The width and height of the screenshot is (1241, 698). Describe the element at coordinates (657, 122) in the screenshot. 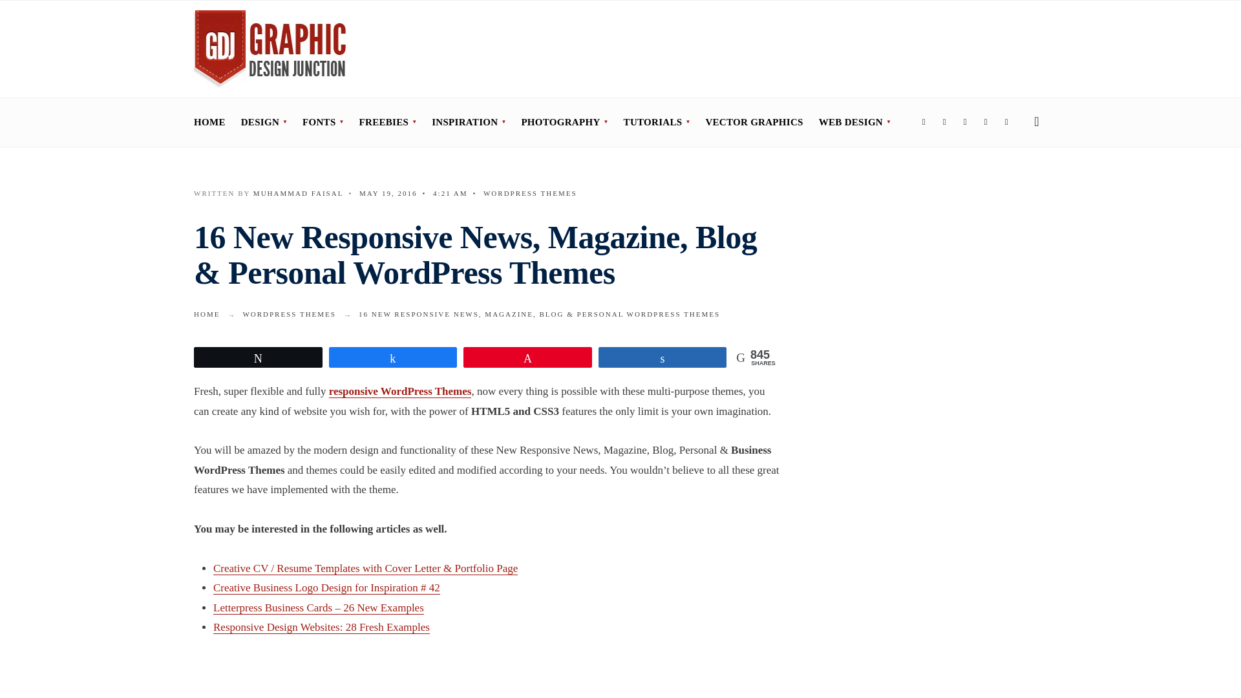

I see `TUTORIALS` at that location.